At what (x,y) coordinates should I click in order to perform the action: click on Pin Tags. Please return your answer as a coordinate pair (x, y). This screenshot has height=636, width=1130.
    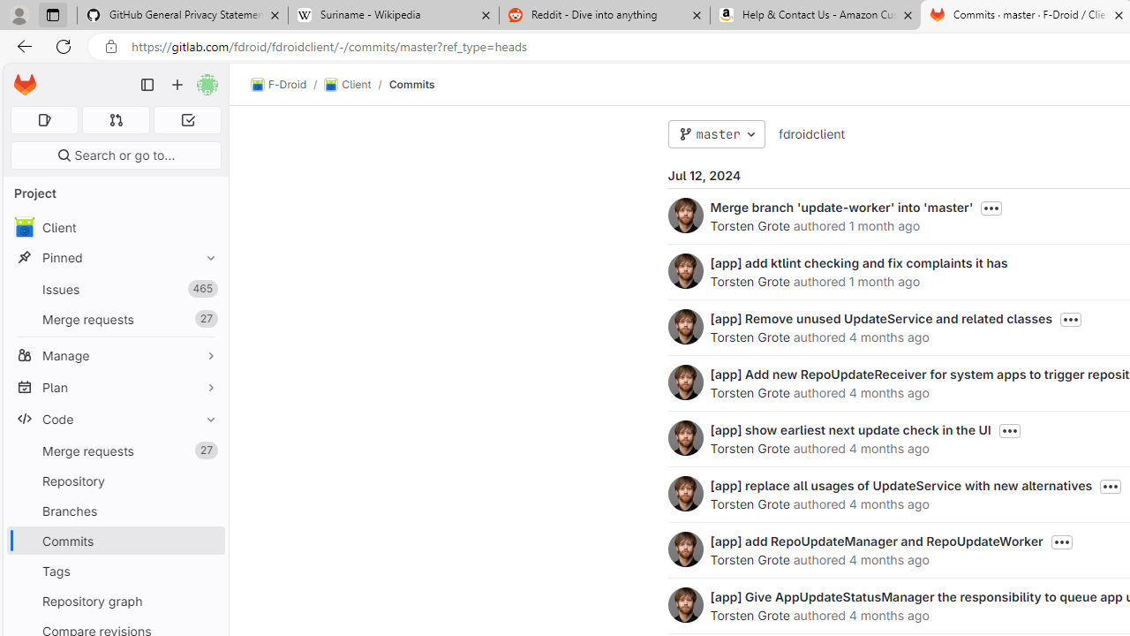
    Looking at the image, I should click on (207, 571).